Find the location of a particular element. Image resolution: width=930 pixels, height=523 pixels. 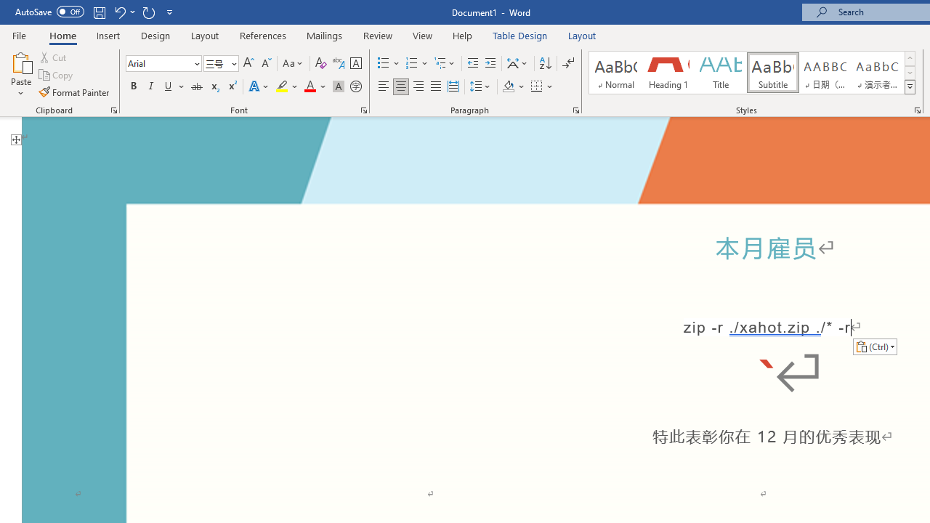

Distributed is located at coordinates (453, 87).